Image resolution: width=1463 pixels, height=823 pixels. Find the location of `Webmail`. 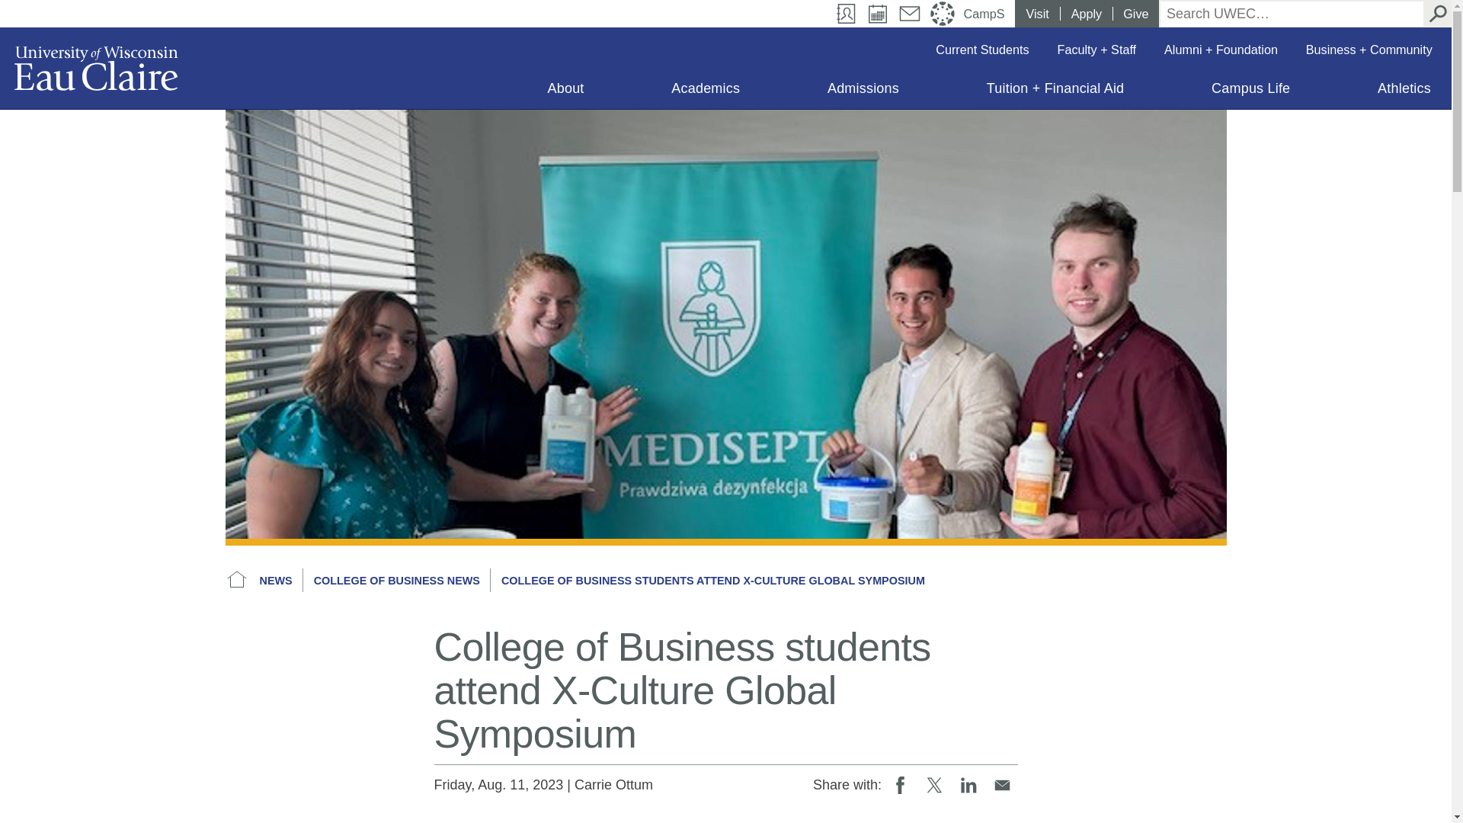

Webmail is located at coordinates (910, 14).